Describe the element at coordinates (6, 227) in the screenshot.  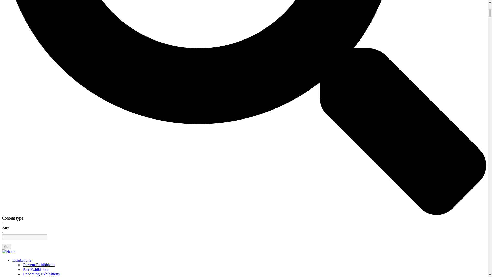
I see `- Any -` at that location.